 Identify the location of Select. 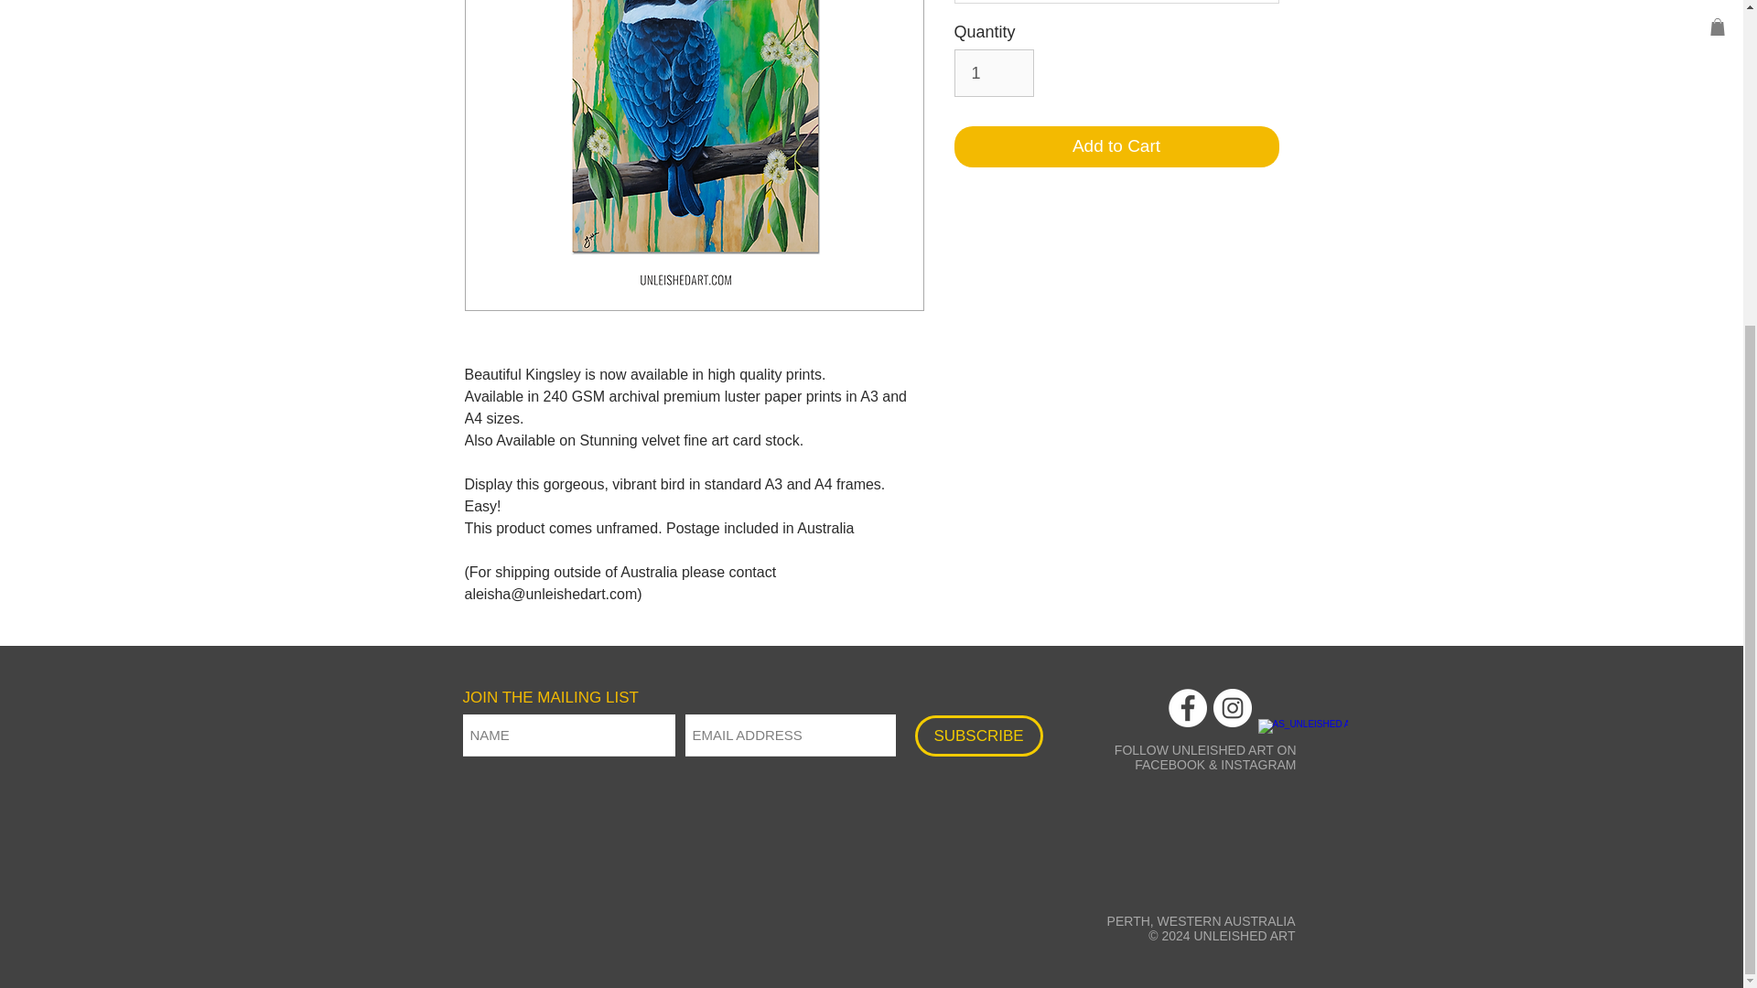
(1116, 2).